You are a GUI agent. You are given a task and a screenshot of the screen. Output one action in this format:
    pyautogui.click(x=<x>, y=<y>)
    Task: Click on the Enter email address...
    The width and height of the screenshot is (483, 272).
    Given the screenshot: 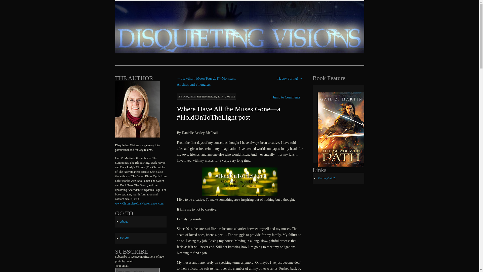 What is the action you would take?
    pyautogui.click(x=137, y=270)
    